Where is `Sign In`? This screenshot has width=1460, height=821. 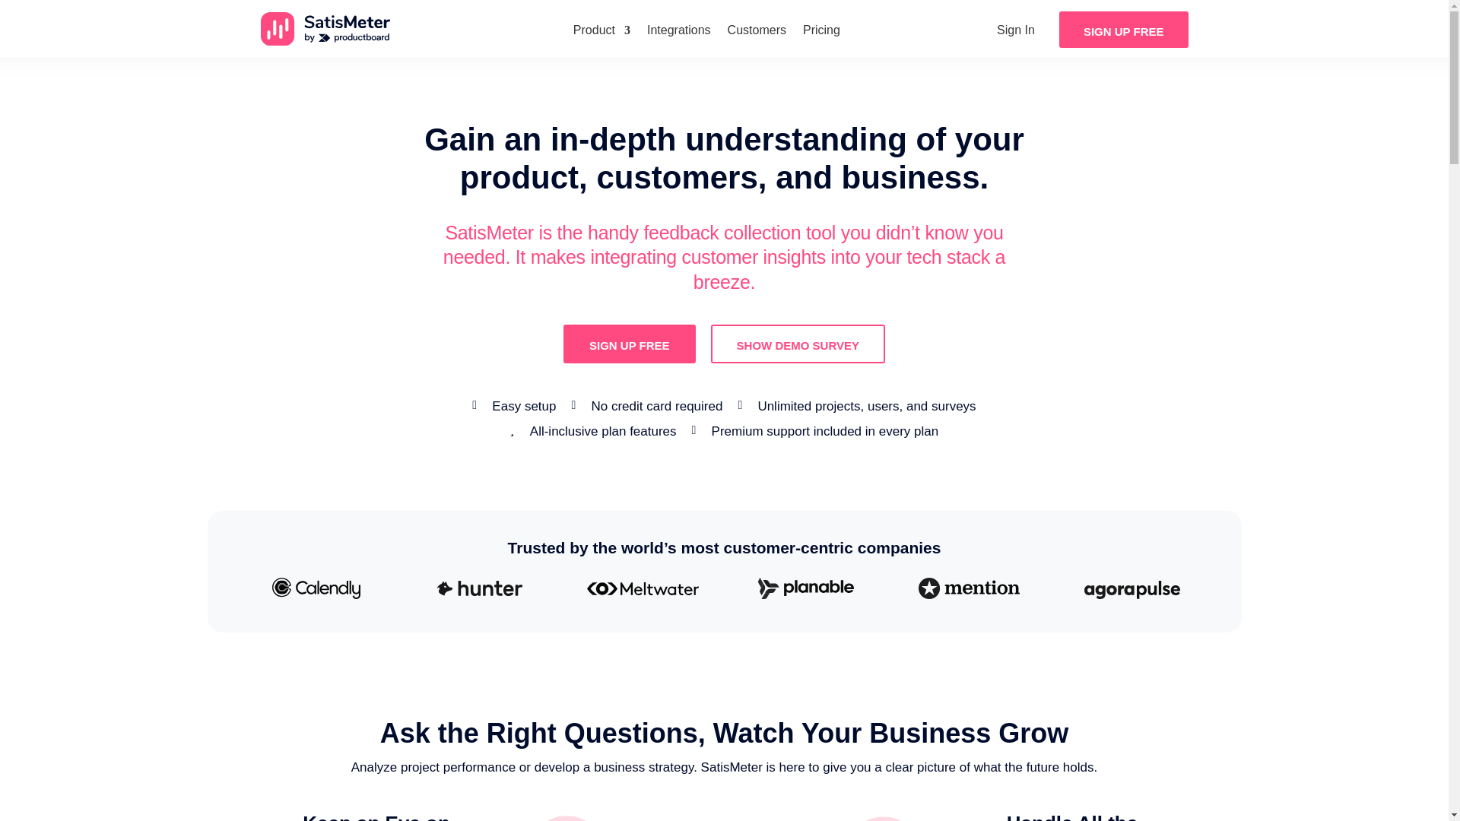 Sign In is located at coordinates (1016, 30).